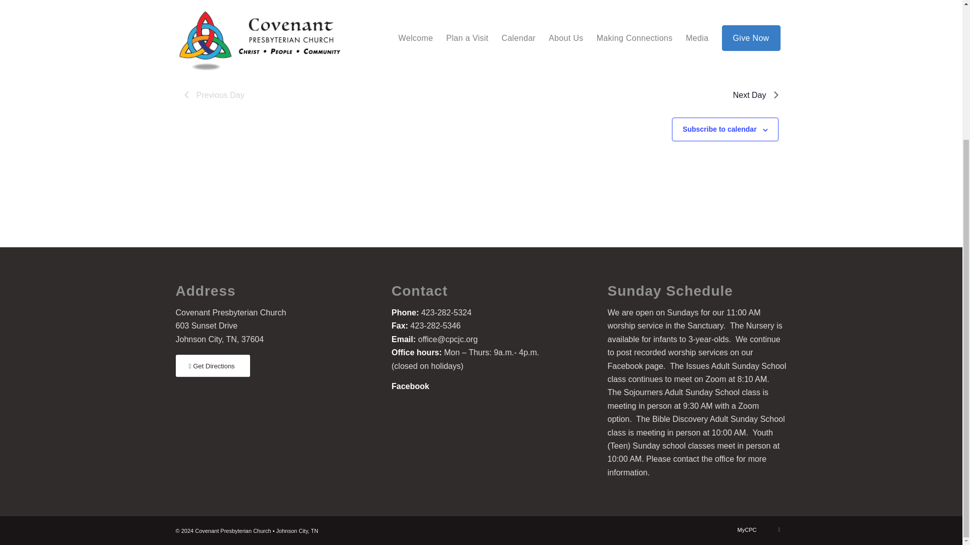 The image size is (970, 545). Describe the element at coordinates (226, 5) in the screenshot. I see `Today` at that location.